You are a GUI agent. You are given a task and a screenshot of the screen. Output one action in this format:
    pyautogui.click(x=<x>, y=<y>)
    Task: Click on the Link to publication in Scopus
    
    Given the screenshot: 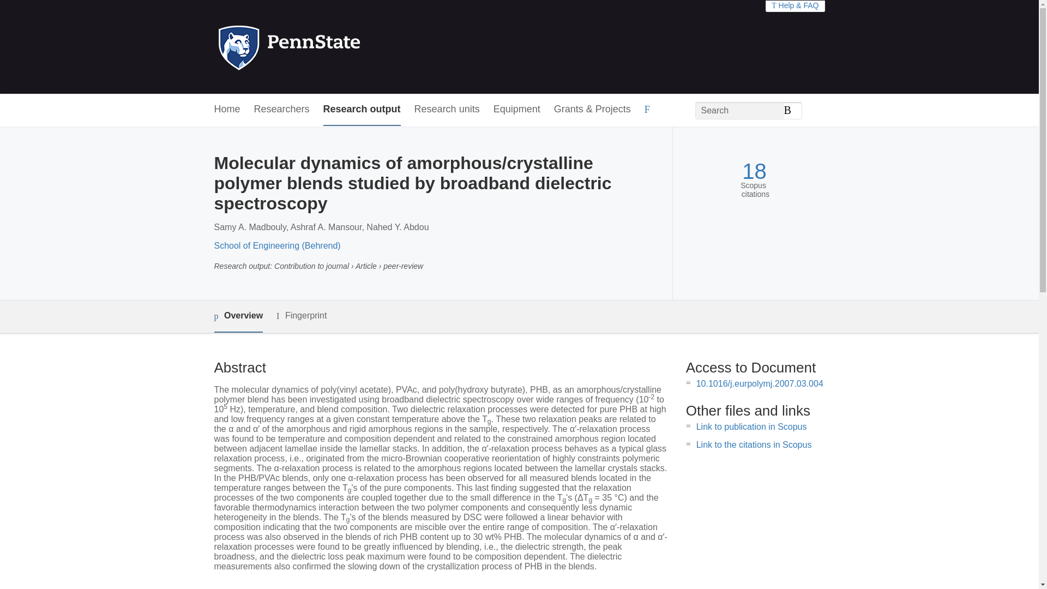 What is the action you would take?
    pyautogui.click(x=751, y=426)
    